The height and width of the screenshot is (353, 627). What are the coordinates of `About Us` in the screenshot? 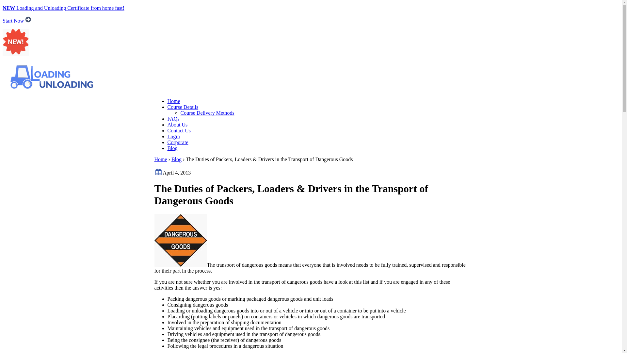 It's located at (177, 125).